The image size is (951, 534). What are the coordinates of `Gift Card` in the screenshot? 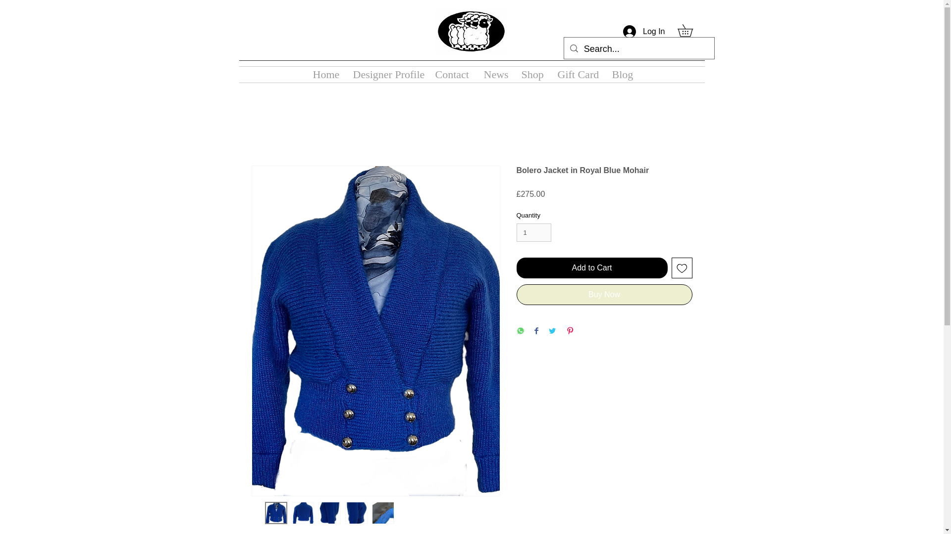 It's located at (577, 75).